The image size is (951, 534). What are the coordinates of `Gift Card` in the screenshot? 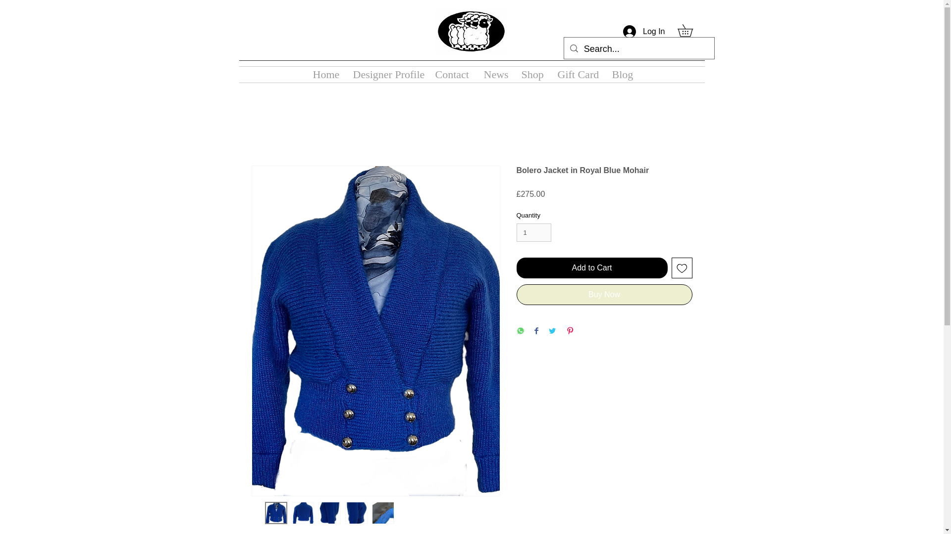 It's located at (577, 75).